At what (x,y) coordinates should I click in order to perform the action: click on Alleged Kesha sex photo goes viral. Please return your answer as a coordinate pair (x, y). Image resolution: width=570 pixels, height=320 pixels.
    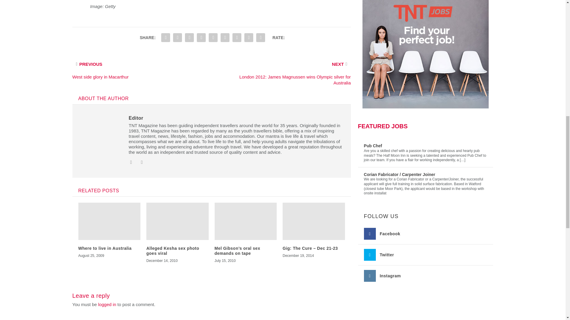
    Looking at the image, I should click on (173, 251).